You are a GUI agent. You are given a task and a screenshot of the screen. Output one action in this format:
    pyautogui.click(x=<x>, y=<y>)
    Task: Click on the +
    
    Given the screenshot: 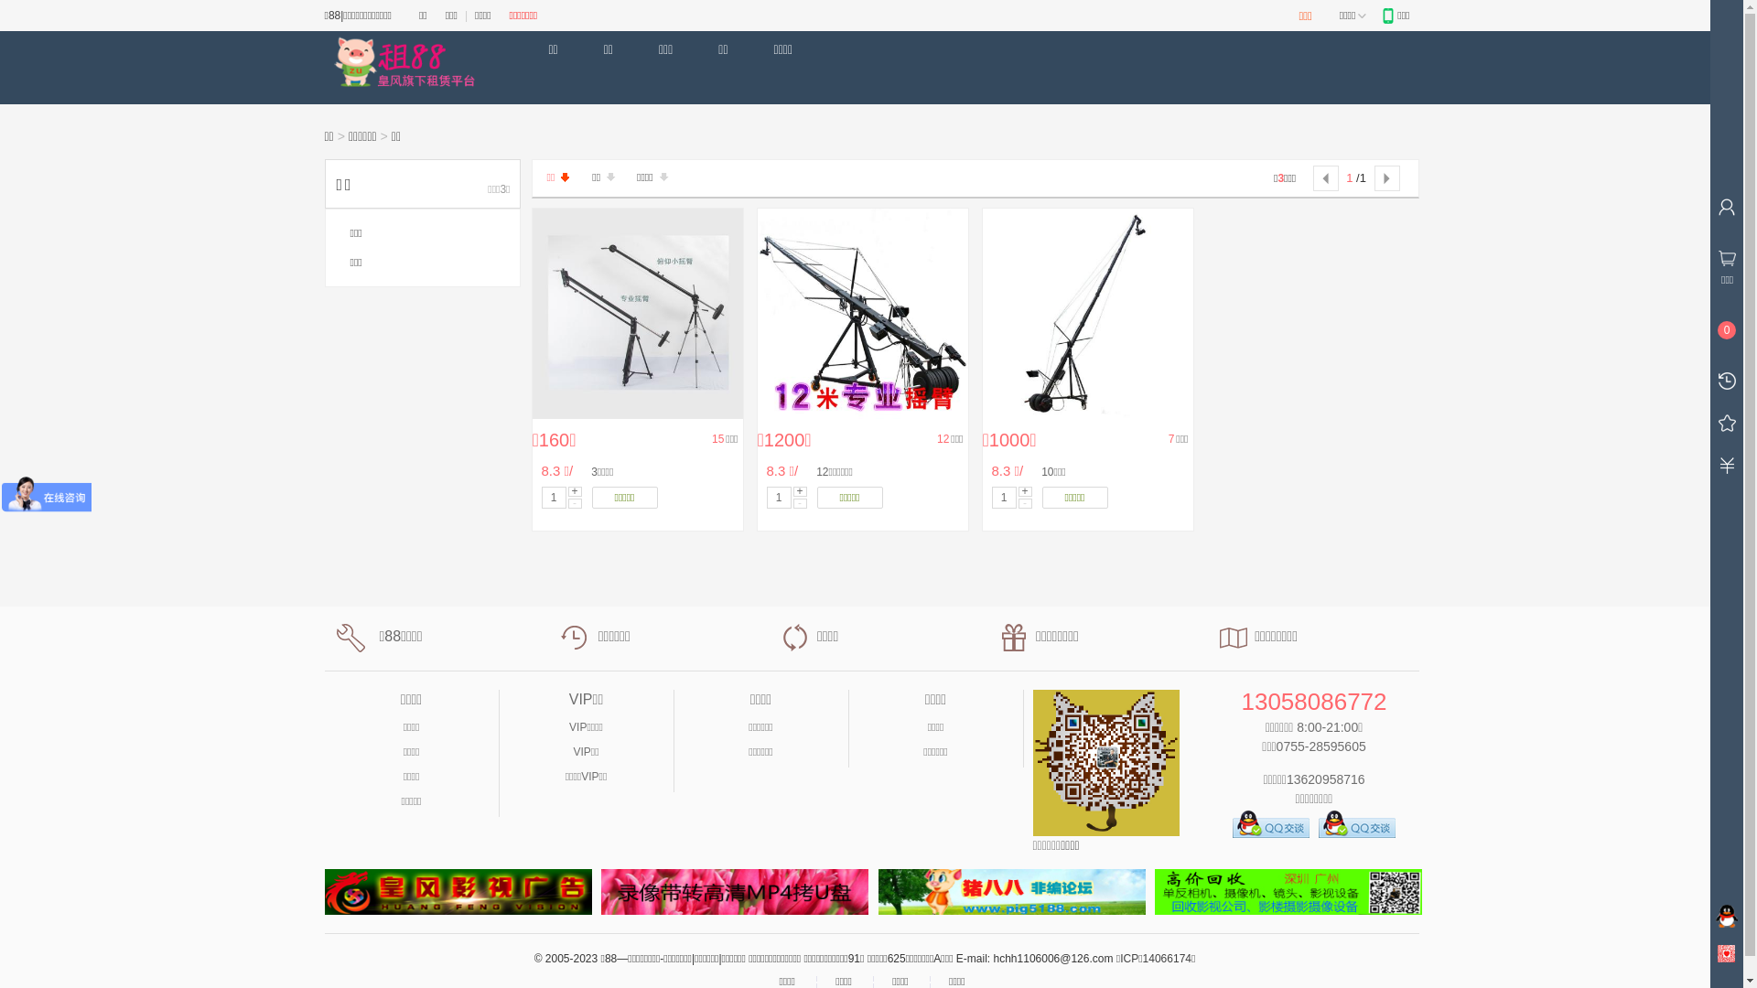 What is the action you would take?
    pyautogui.click(x=800, y=492)
    